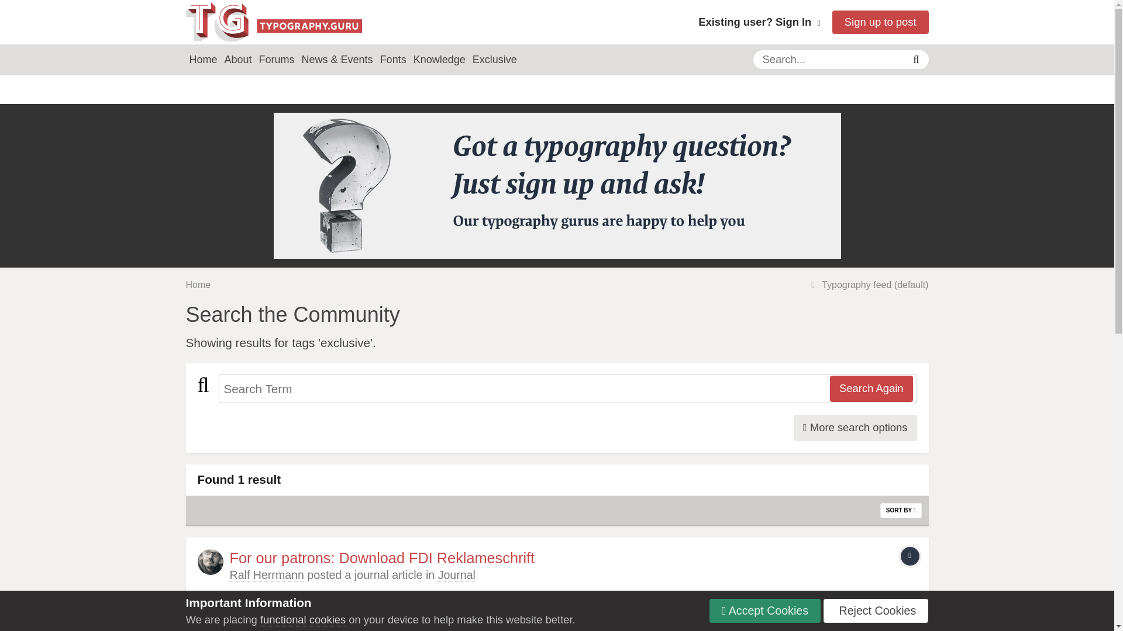 Image resolution: width=1123 pixels, height=631 pixels. Describe the element at coordinates (277, 60) in the screenshot. I see `Forums` at that location.